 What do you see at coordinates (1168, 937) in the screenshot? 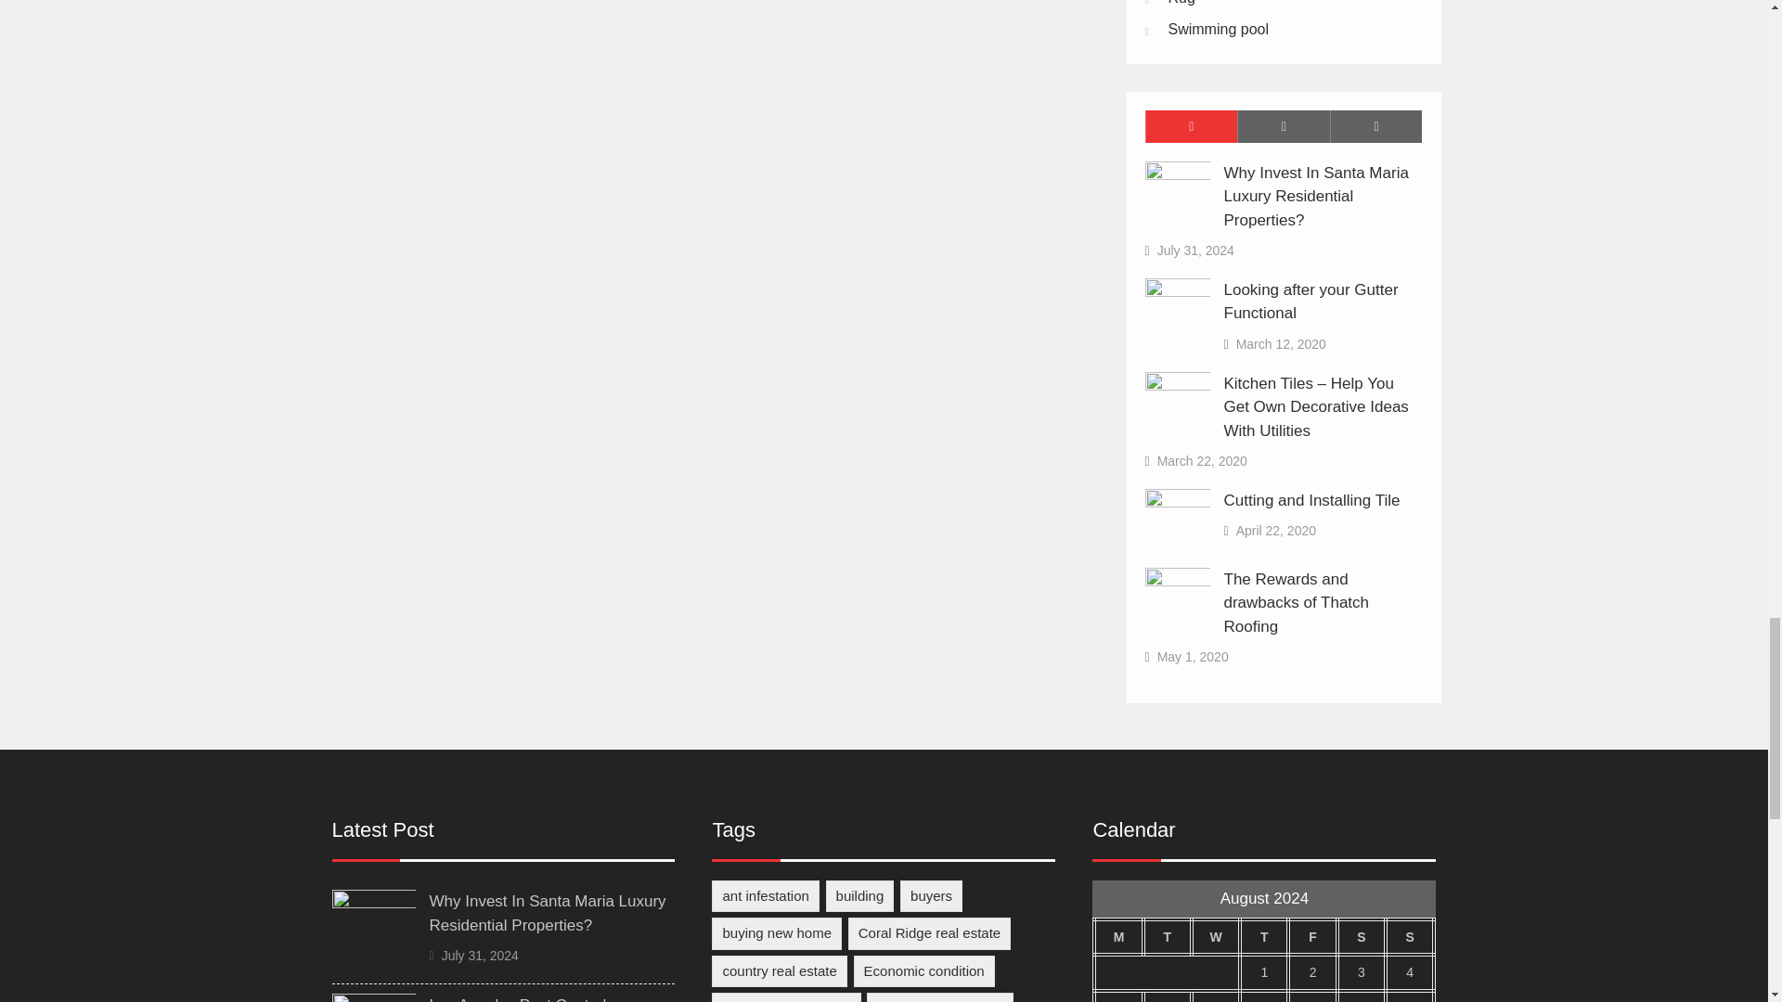
I see `Tuesday` at bounding box center [1168, 937].